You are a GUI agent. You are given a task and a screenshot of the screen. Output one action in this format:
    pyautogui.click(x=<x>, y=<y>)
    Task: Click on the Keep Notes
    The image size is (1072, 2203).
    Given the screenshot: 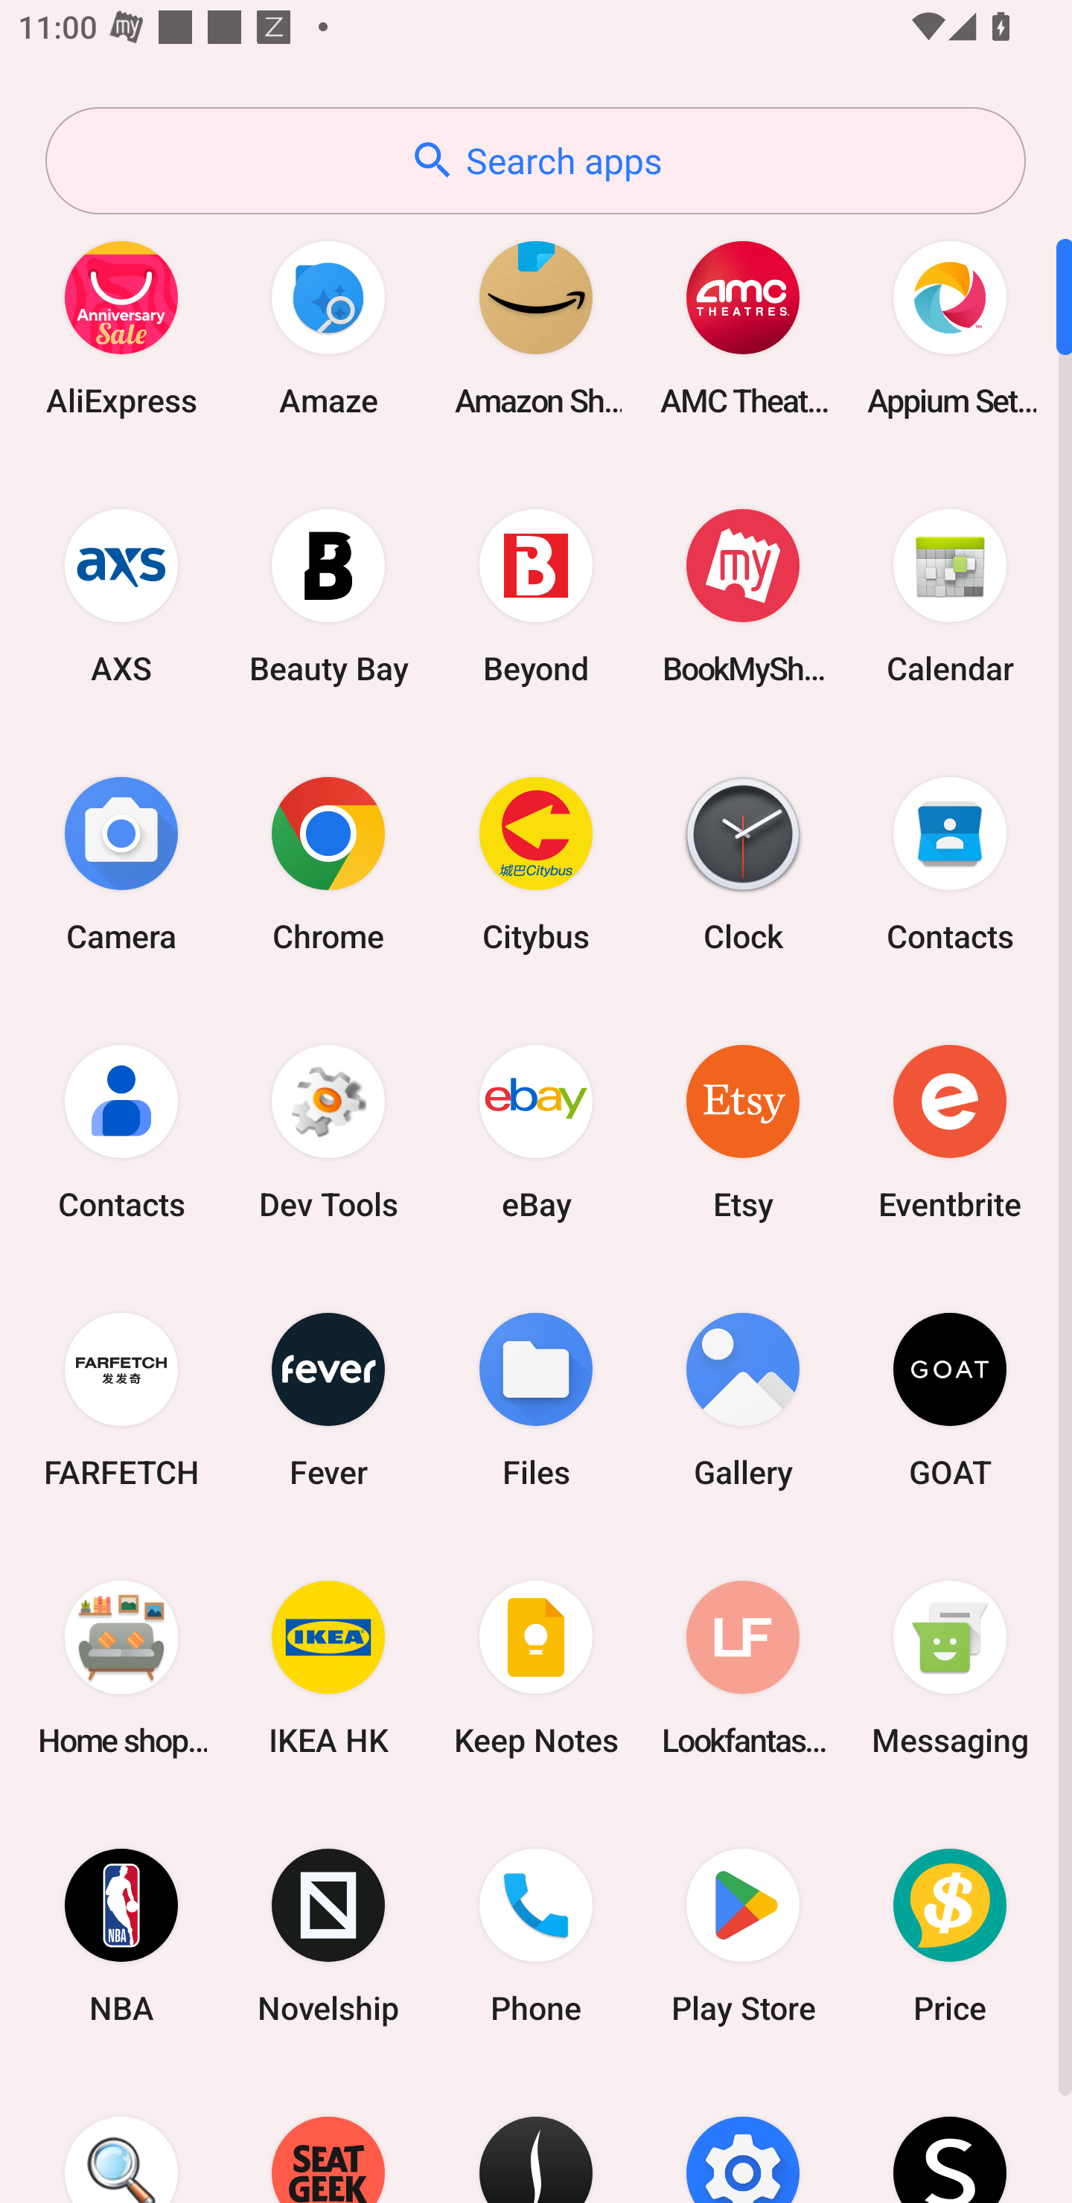 What is the action you would take?
    pyautogui.click(x=536, y=1667)
    